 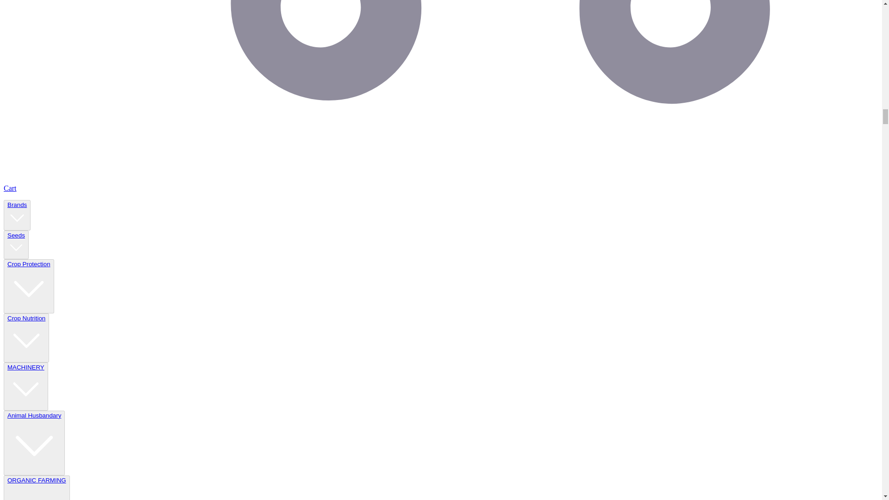 I want to click on ORGANIC FARMING, so click(x=36, y=488).